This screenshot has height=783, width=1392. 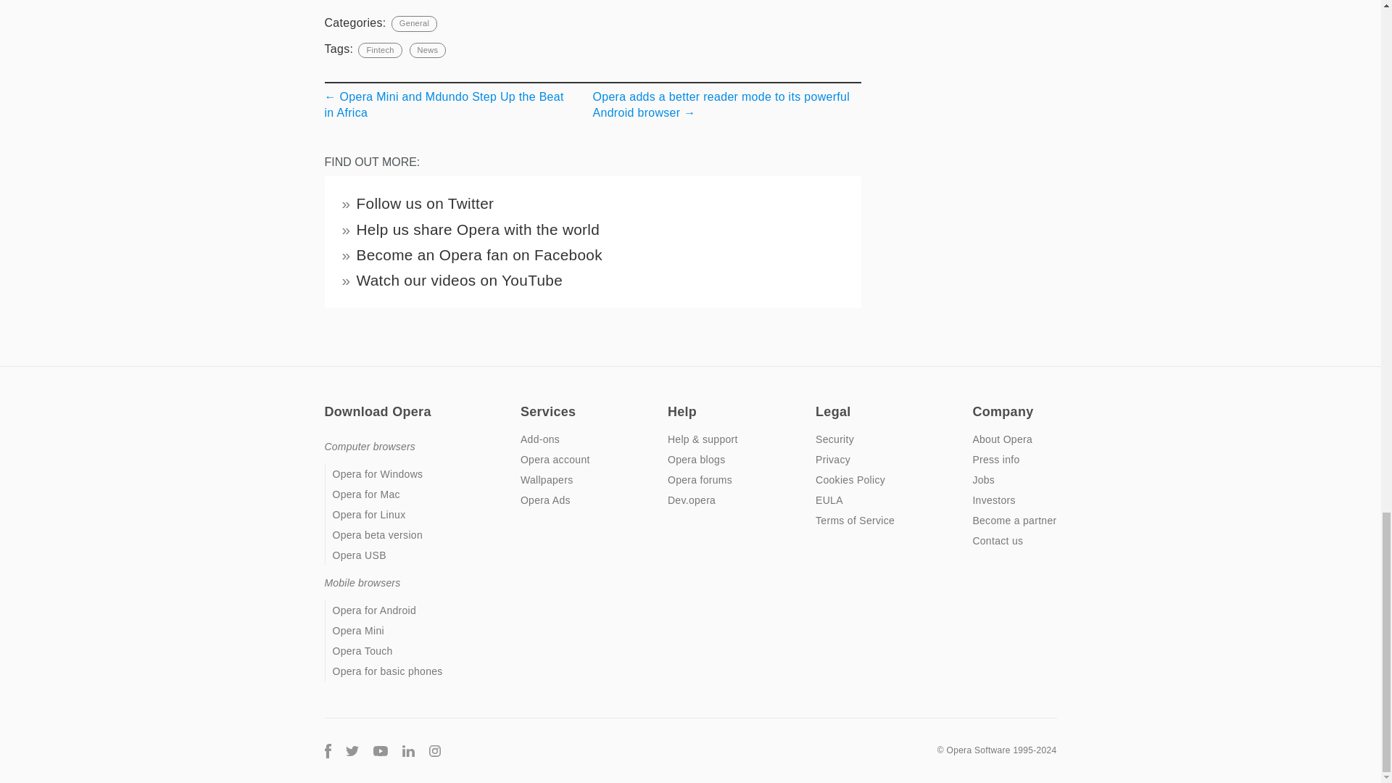 I want to click on General, so click(x=413, y=23).